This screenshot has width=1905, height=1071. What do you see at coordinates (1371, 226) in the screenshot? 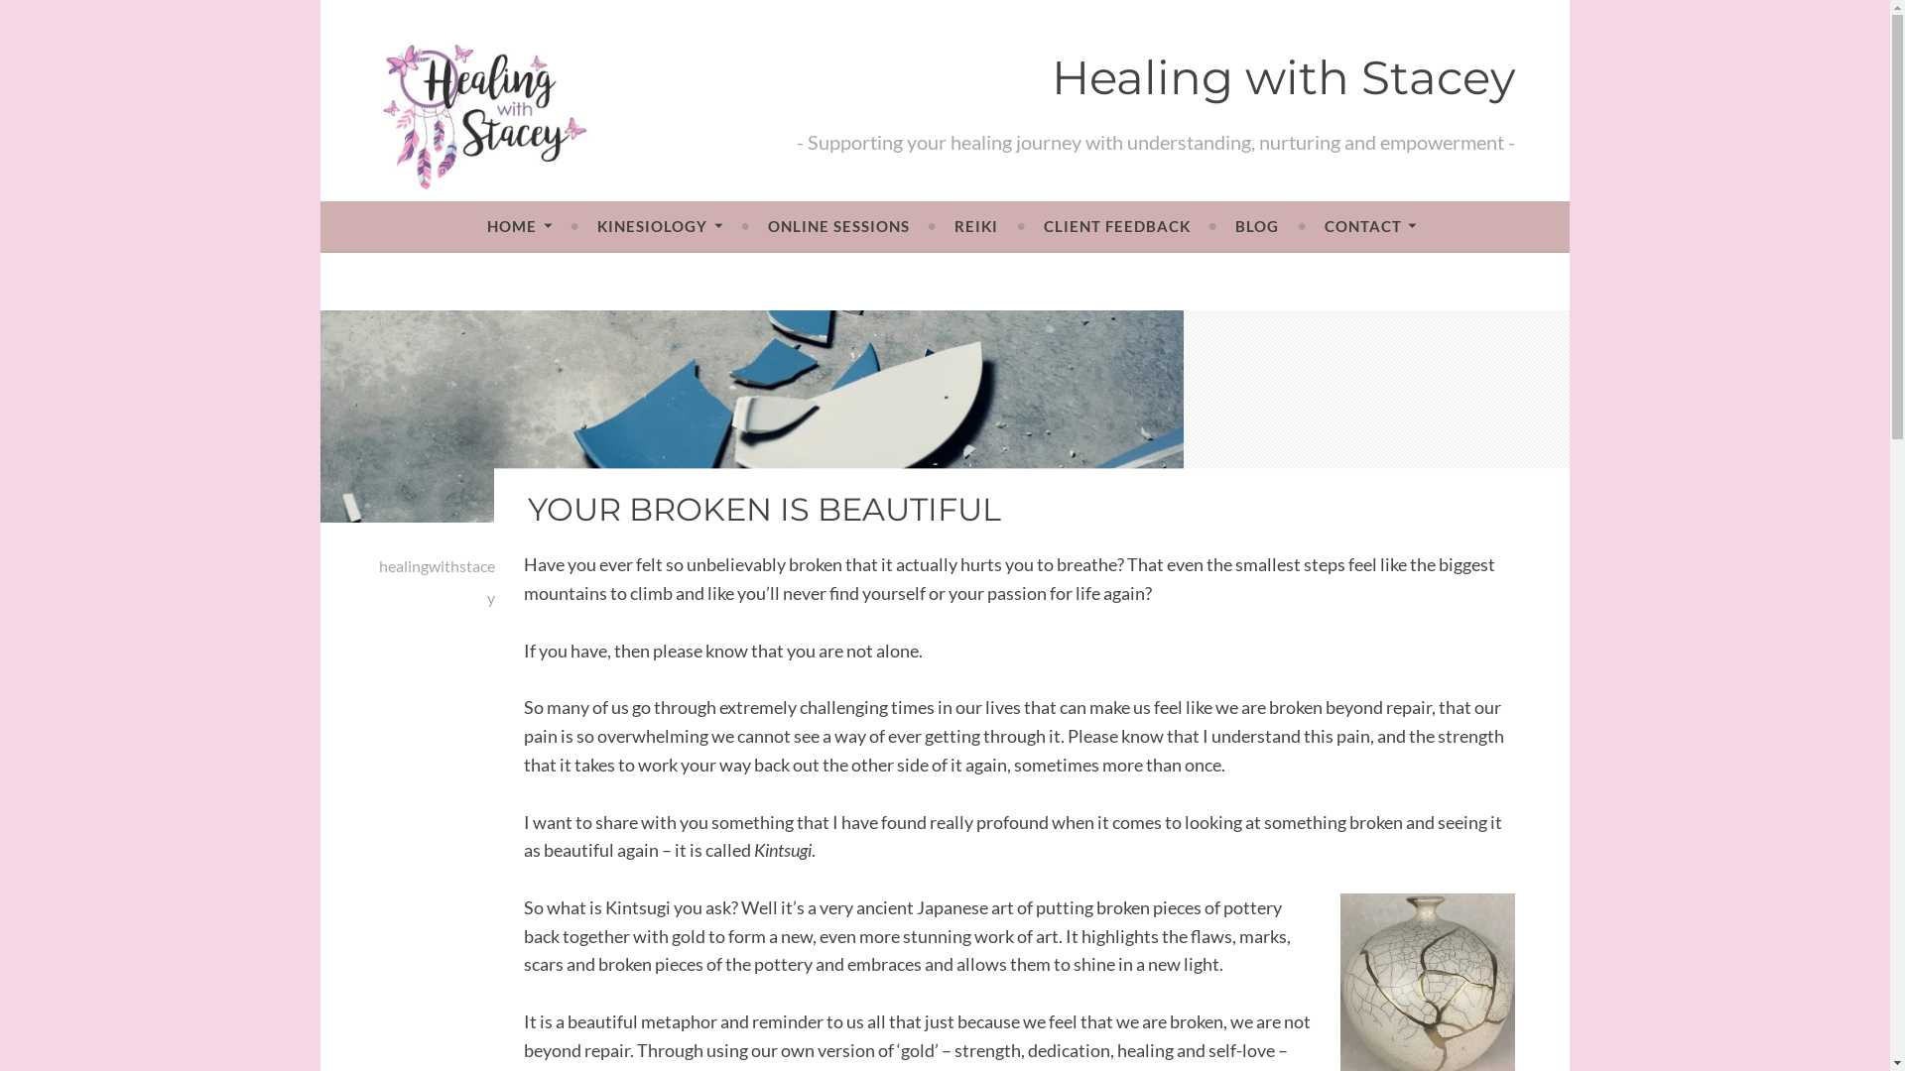
I see `CONTACT` at bounding box center [1371, 226].